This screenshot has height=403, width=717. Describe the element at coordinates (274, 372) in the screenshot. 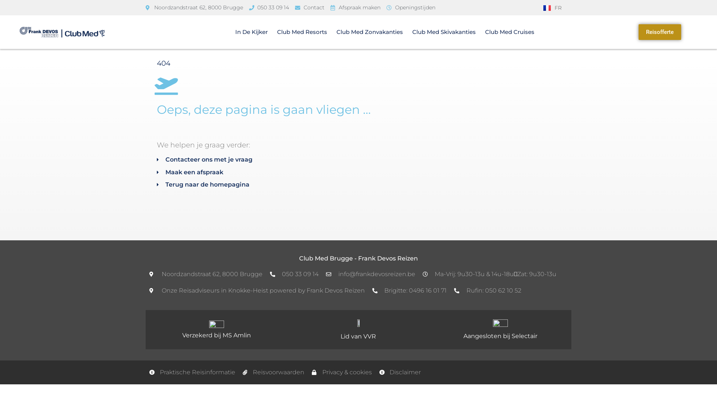

I see `Reisvoorwaarden` at that location.